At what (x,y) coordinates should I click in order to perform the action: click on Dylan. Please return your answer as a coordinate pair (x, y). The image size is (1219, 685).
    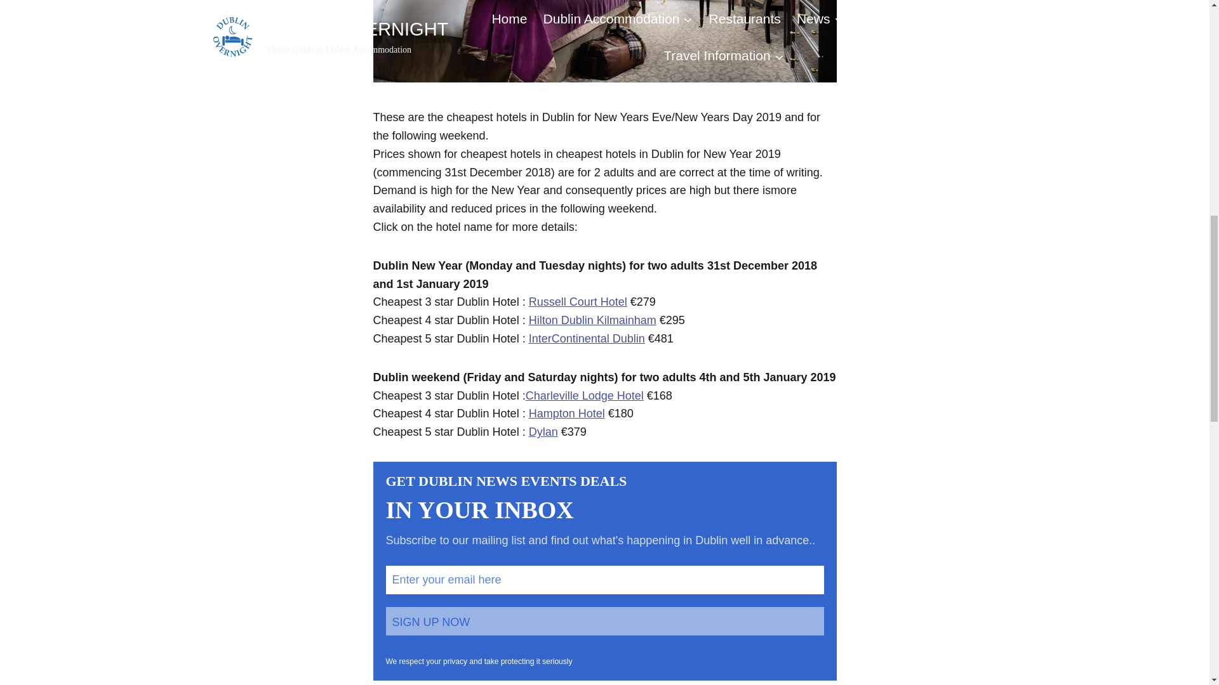
    Looking at the image, I should click on (543, 431).